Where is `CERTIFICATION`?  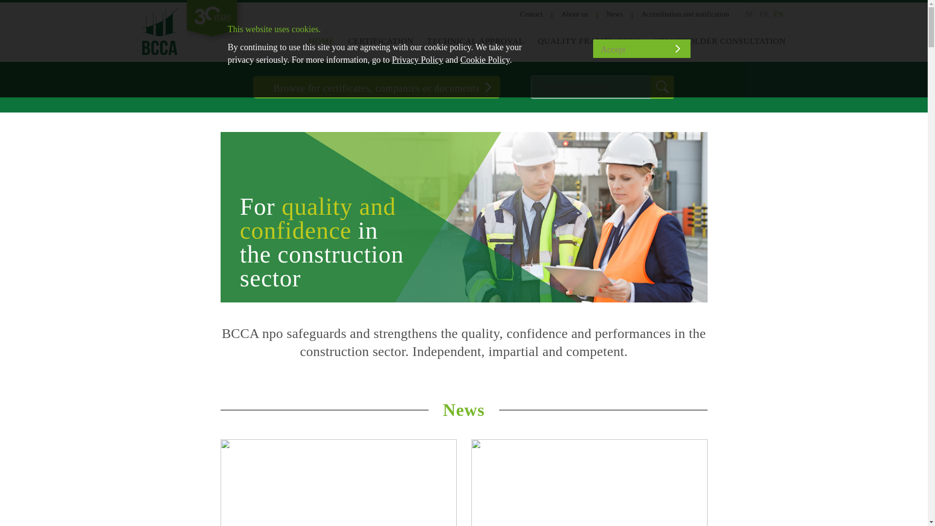
CERTIFICATION is located at coordinates (381, 41).